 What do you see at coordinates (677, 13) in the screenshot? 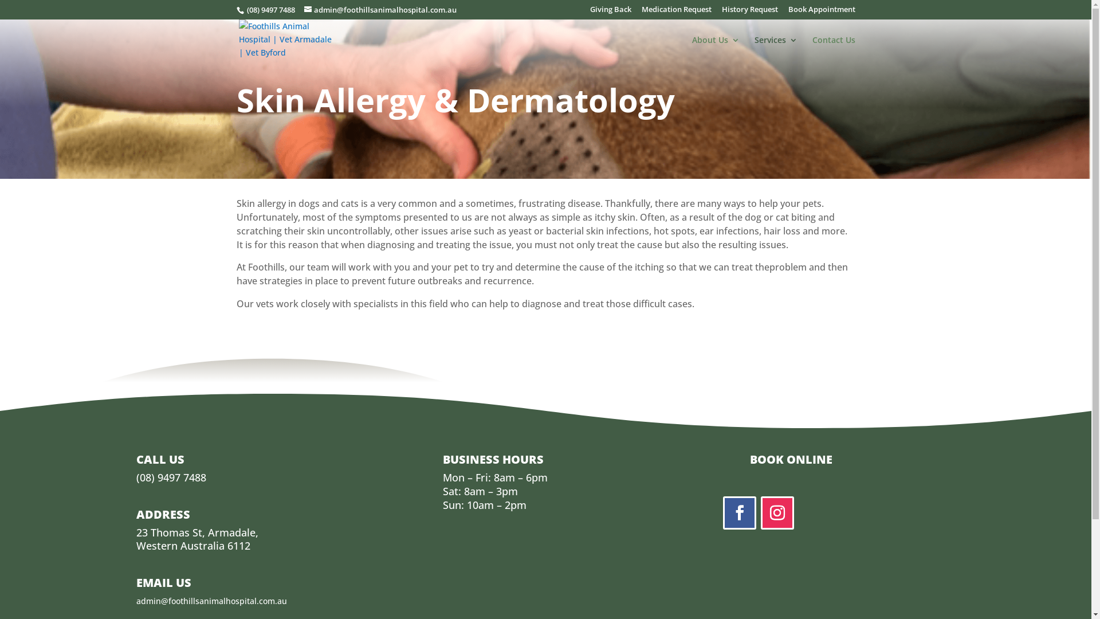
I see `Medication Request` at bounding box center [677, 13].